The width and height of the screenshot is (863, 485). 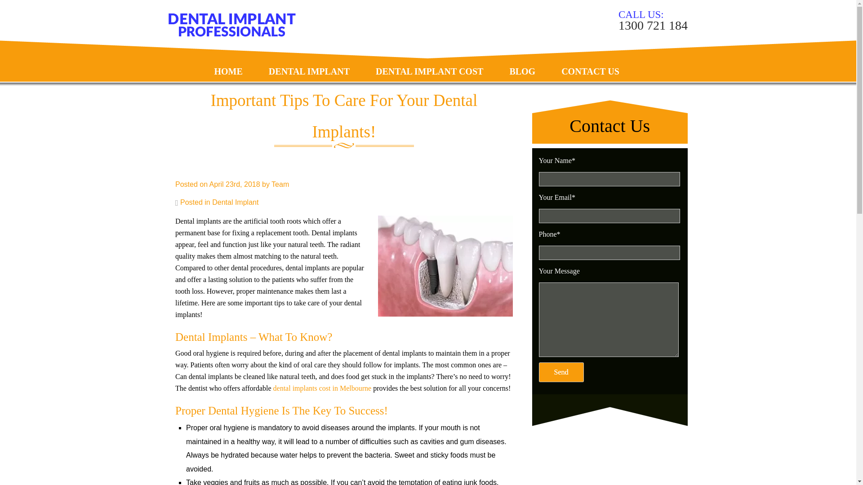 What do you see at coordinates (590, 63) in the screenshot?
I see `CONTACT US` at bounding box center [590, 63].